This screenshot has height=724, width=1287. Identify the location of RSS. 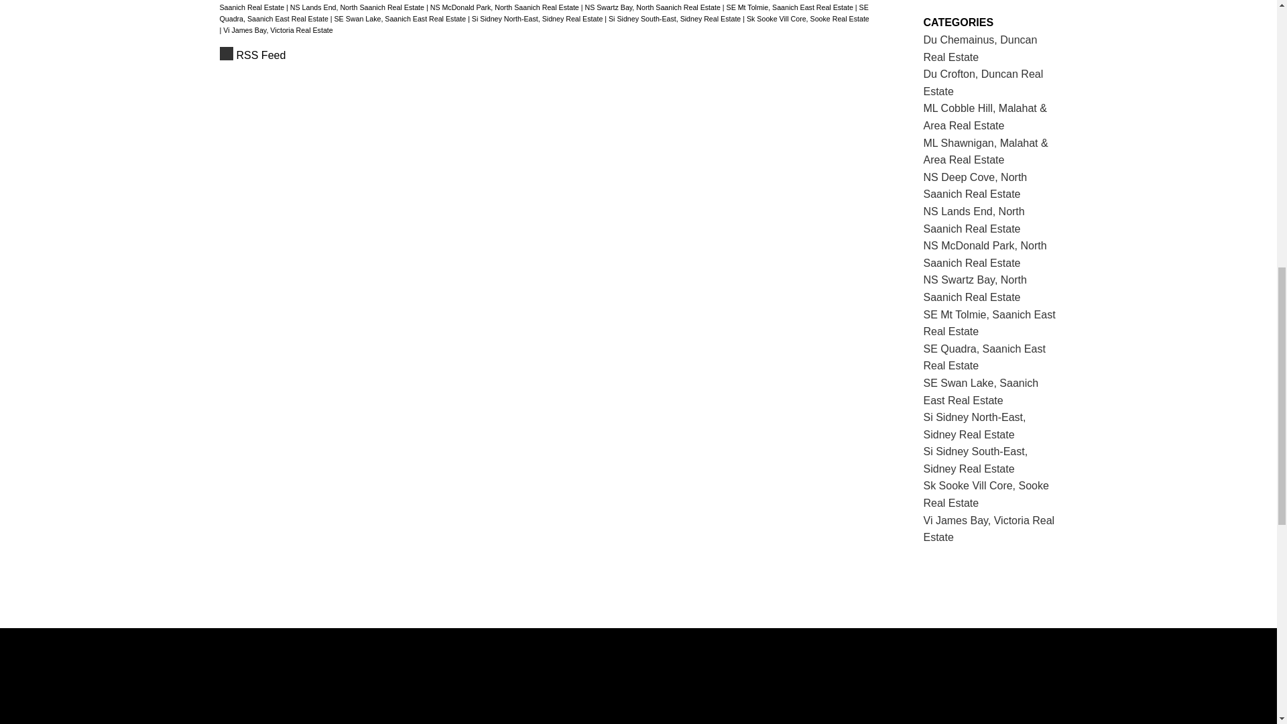
(544, 56).